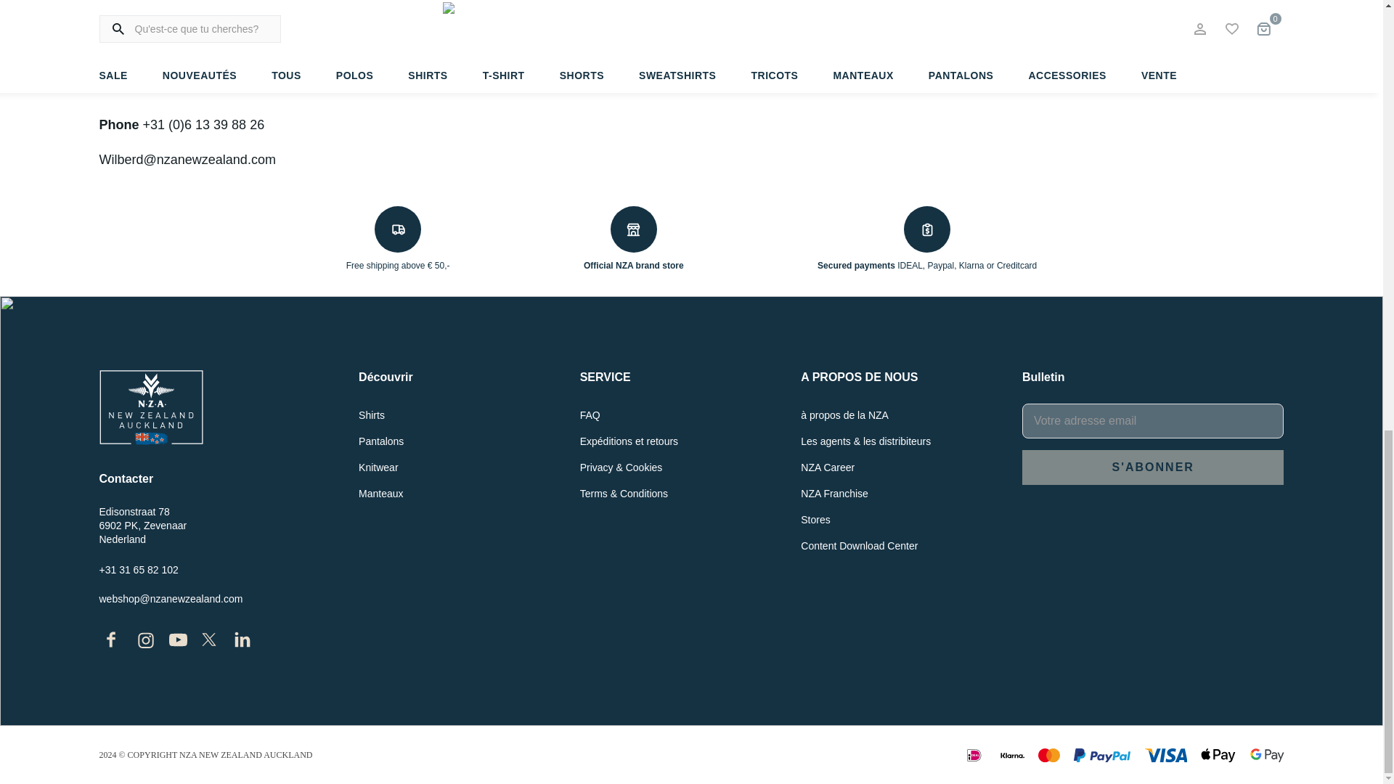 This screenshot has height=784, width=1394. What do you see at coordinates (209, 646) in the screenshot?
I see `Twitter` at bounding box center [209, 646].